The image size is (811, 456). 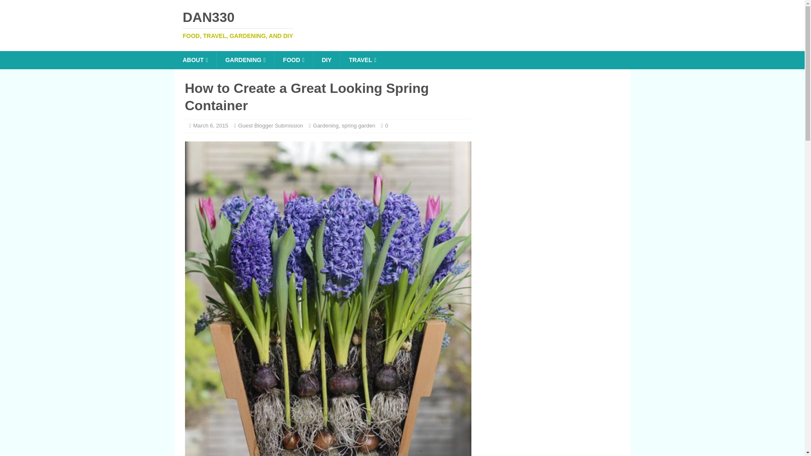 I want to click on Dan330, so click(x=402, y=24).